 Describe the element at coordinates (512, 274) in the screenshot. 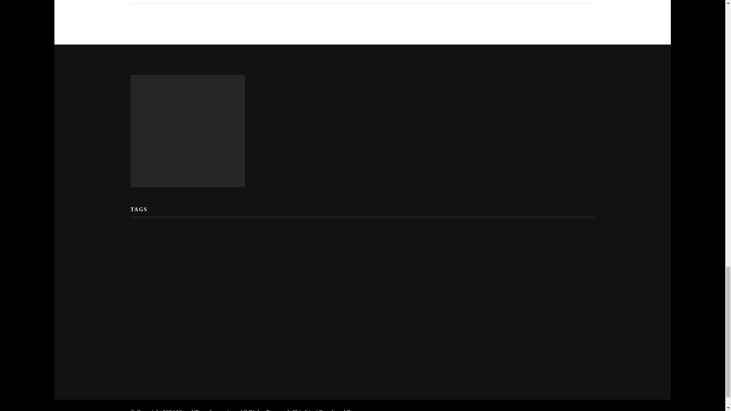

I see `IRP5` at that location.